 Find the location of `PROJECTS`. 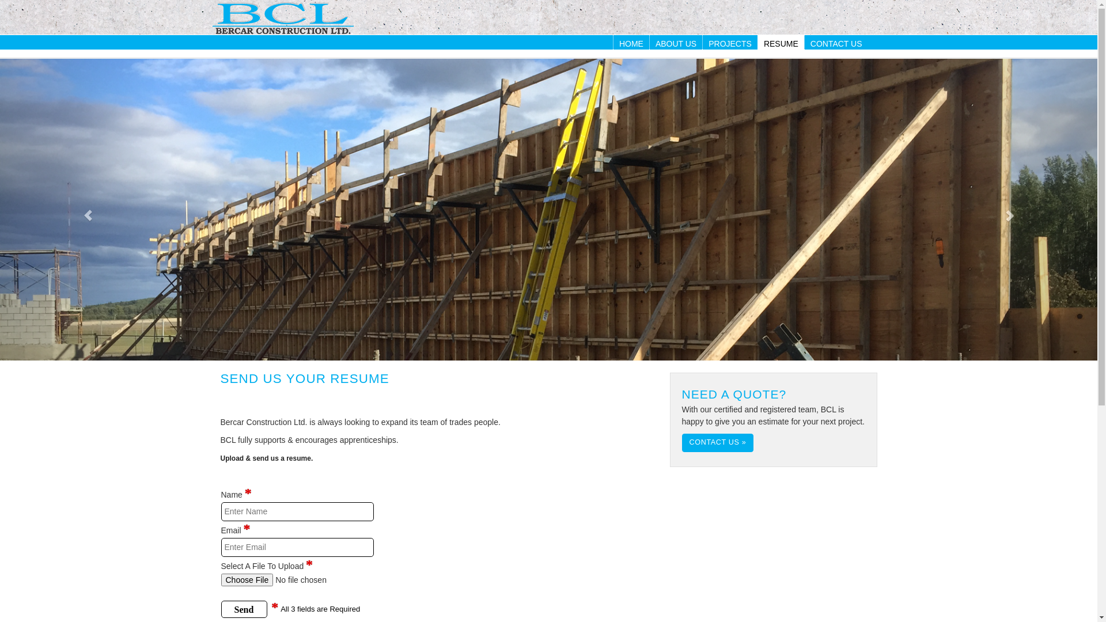

PROJECTS is located at coordinates (730, 44).